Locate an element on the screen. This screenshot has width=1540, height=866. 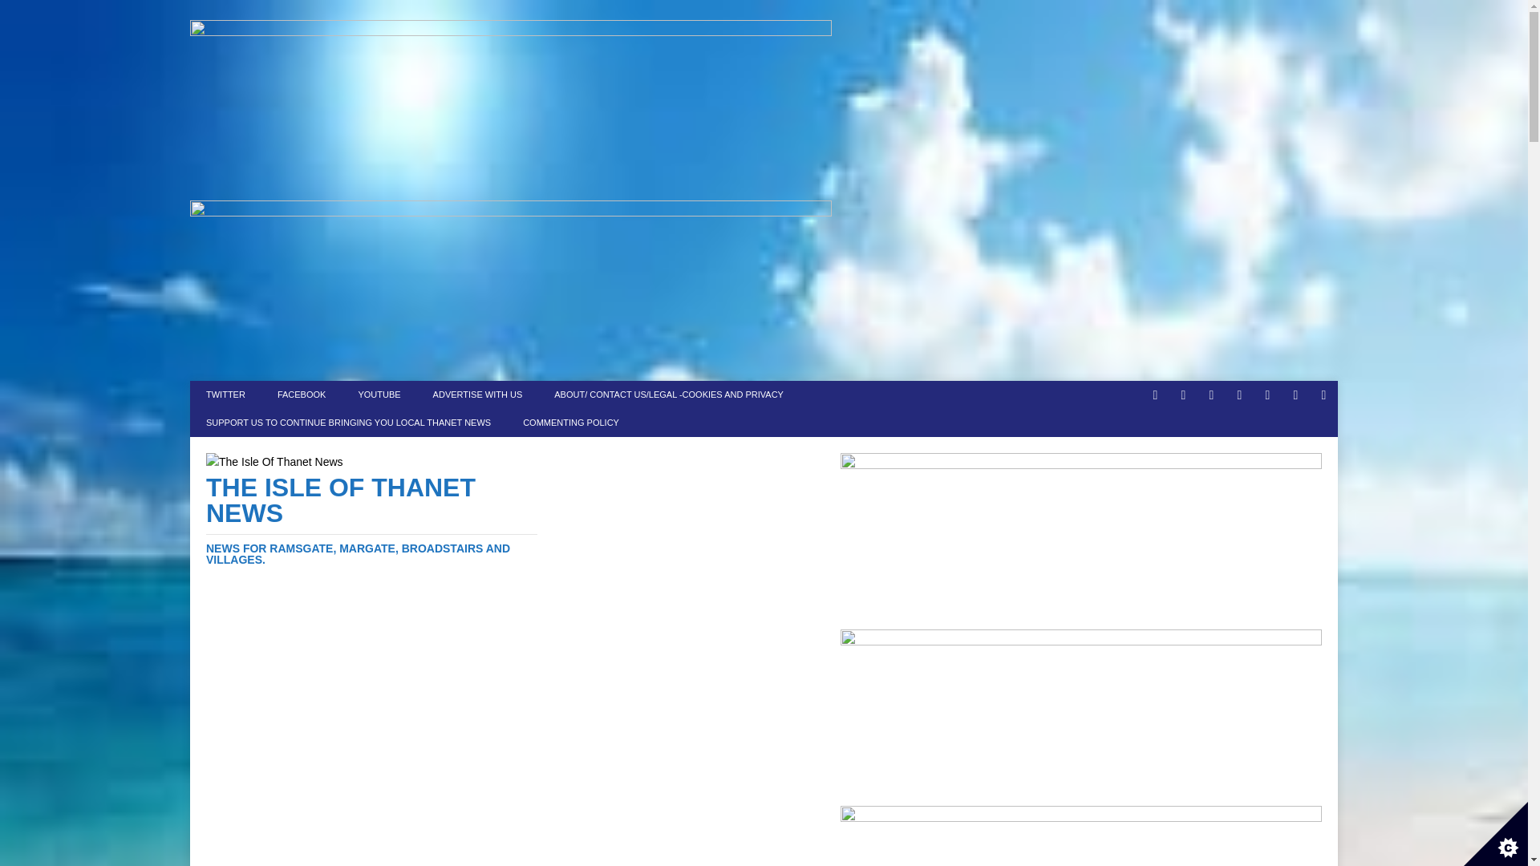
The Isle Of Thanet News is located at coordinates (372, 520).